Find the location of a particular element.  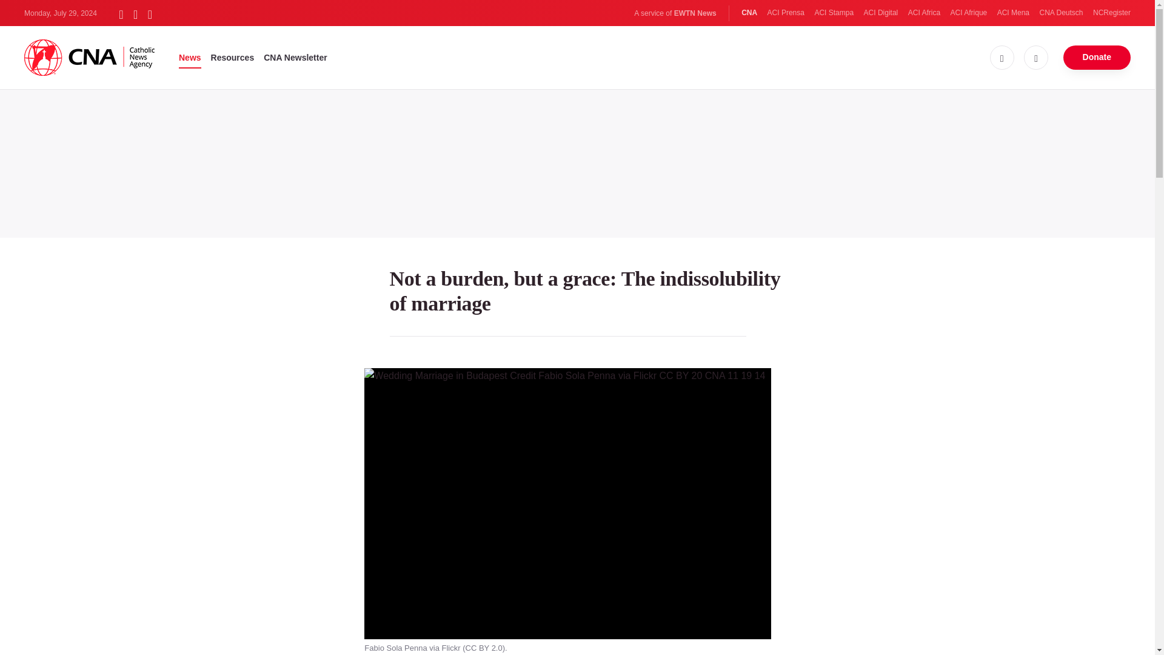

ACI Digital is located at coordinates (881, 13).